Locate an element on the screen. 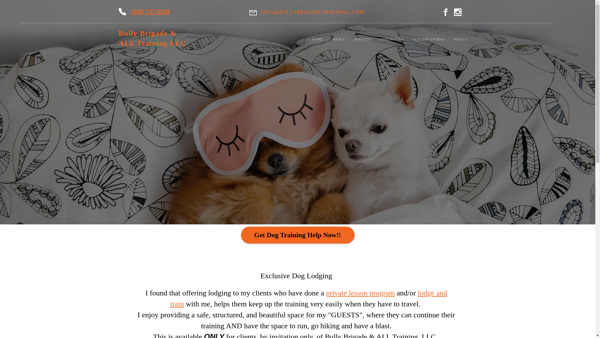 This screenshot has width=600, height=338. ABOUT is located at coordinates (341, 39).